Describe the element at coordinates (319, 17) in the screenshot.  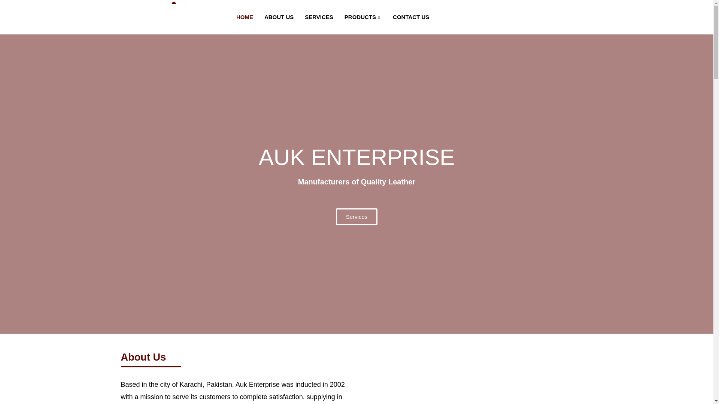
I see `SERVICES` at that location.